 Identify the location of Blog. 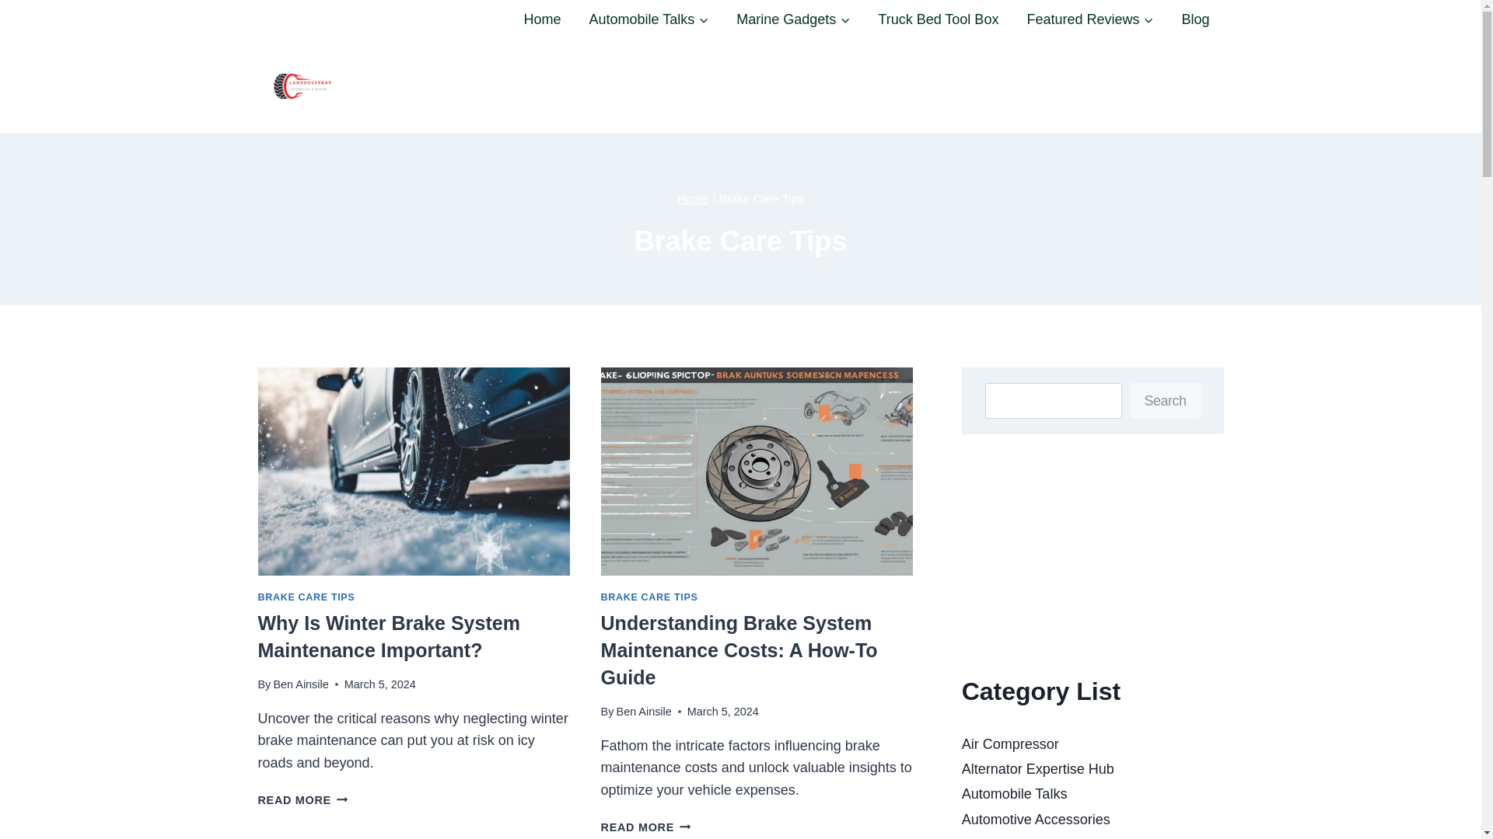
(739, 649).